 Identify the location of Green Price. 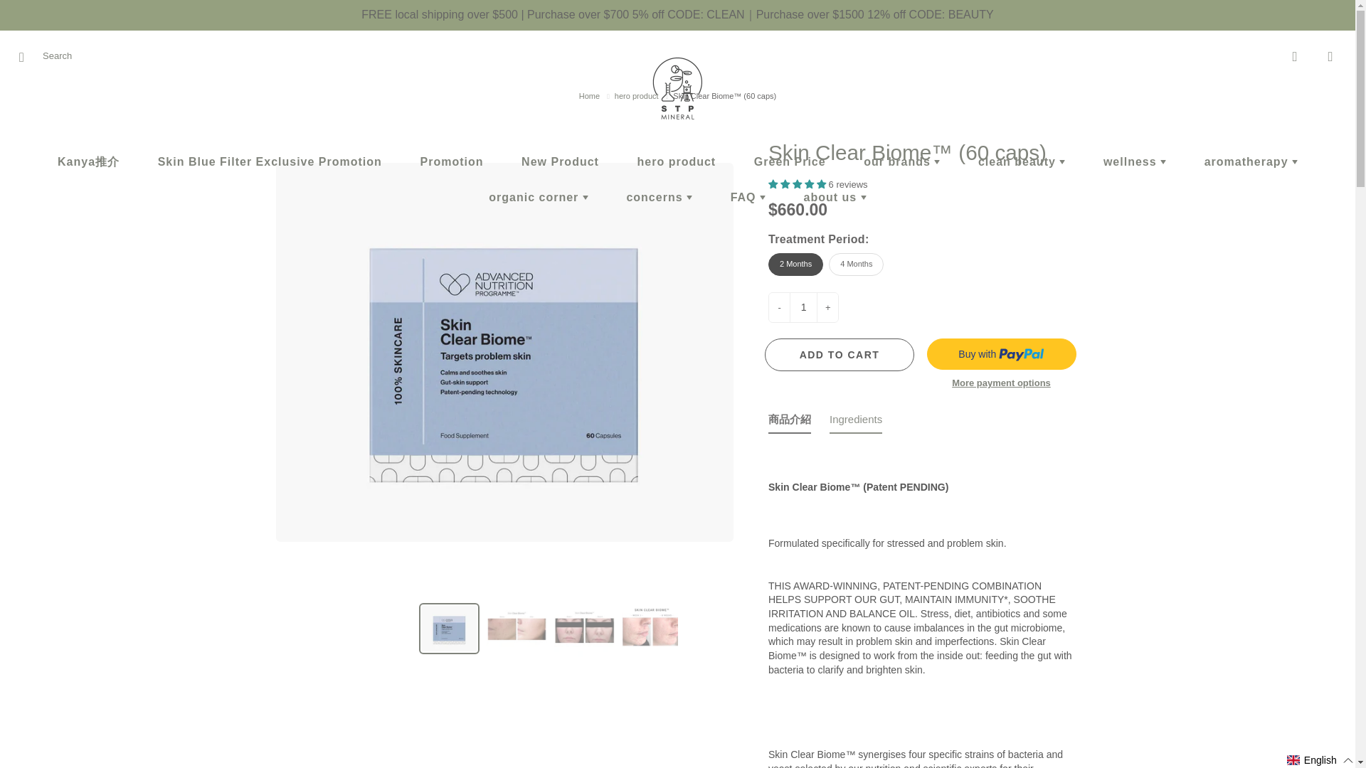
(790, 162).